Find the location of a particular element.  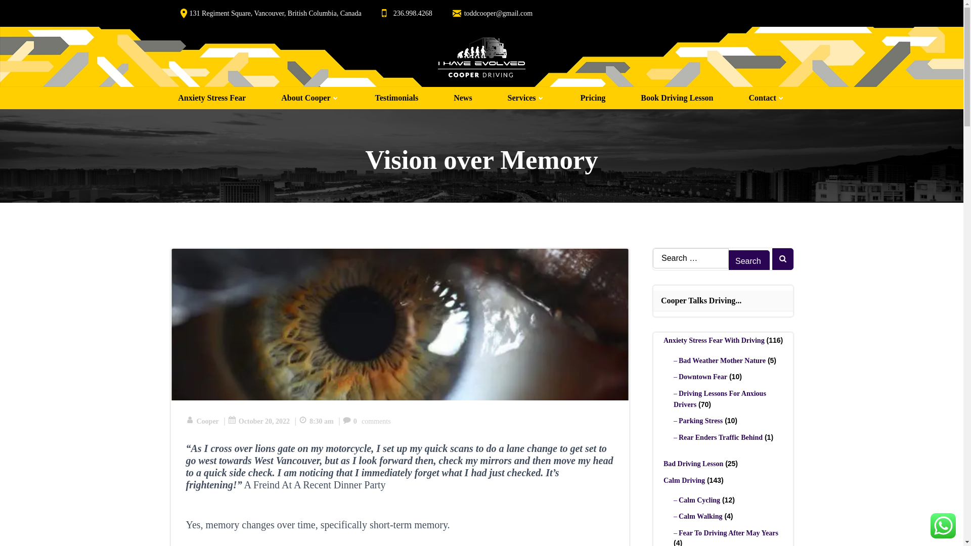

Services is located at coordinates (526, 98).